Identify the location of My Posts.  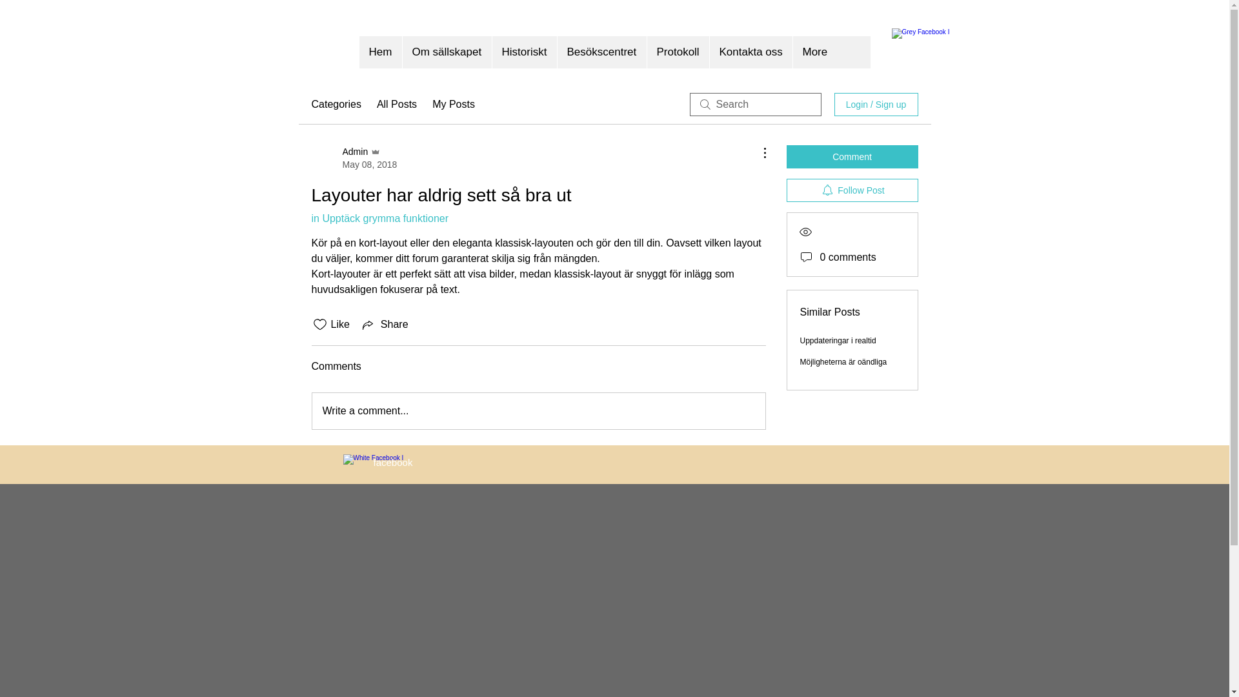
(454, 105).